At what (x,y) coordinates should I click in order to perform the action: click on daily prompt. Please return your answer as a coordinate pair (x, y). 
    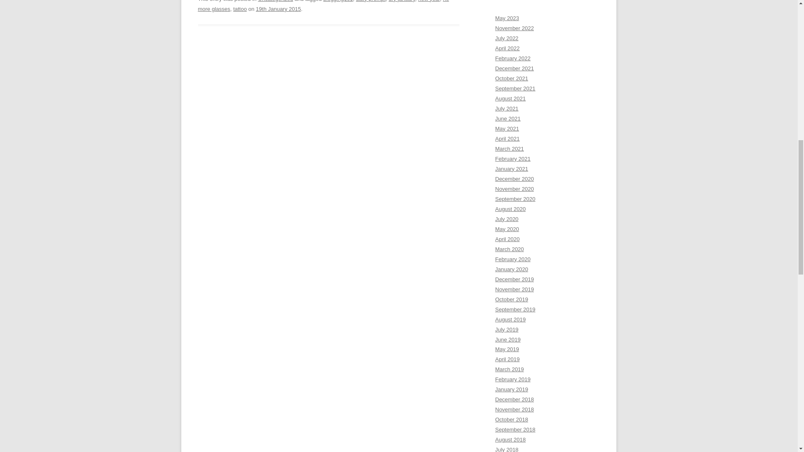
    Looking at the image, I should click on (371, 1).